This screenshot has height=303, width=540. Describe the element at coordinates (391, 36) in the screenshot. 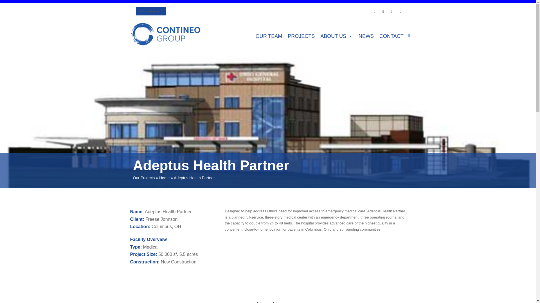

I see `CONTACT` at that location.